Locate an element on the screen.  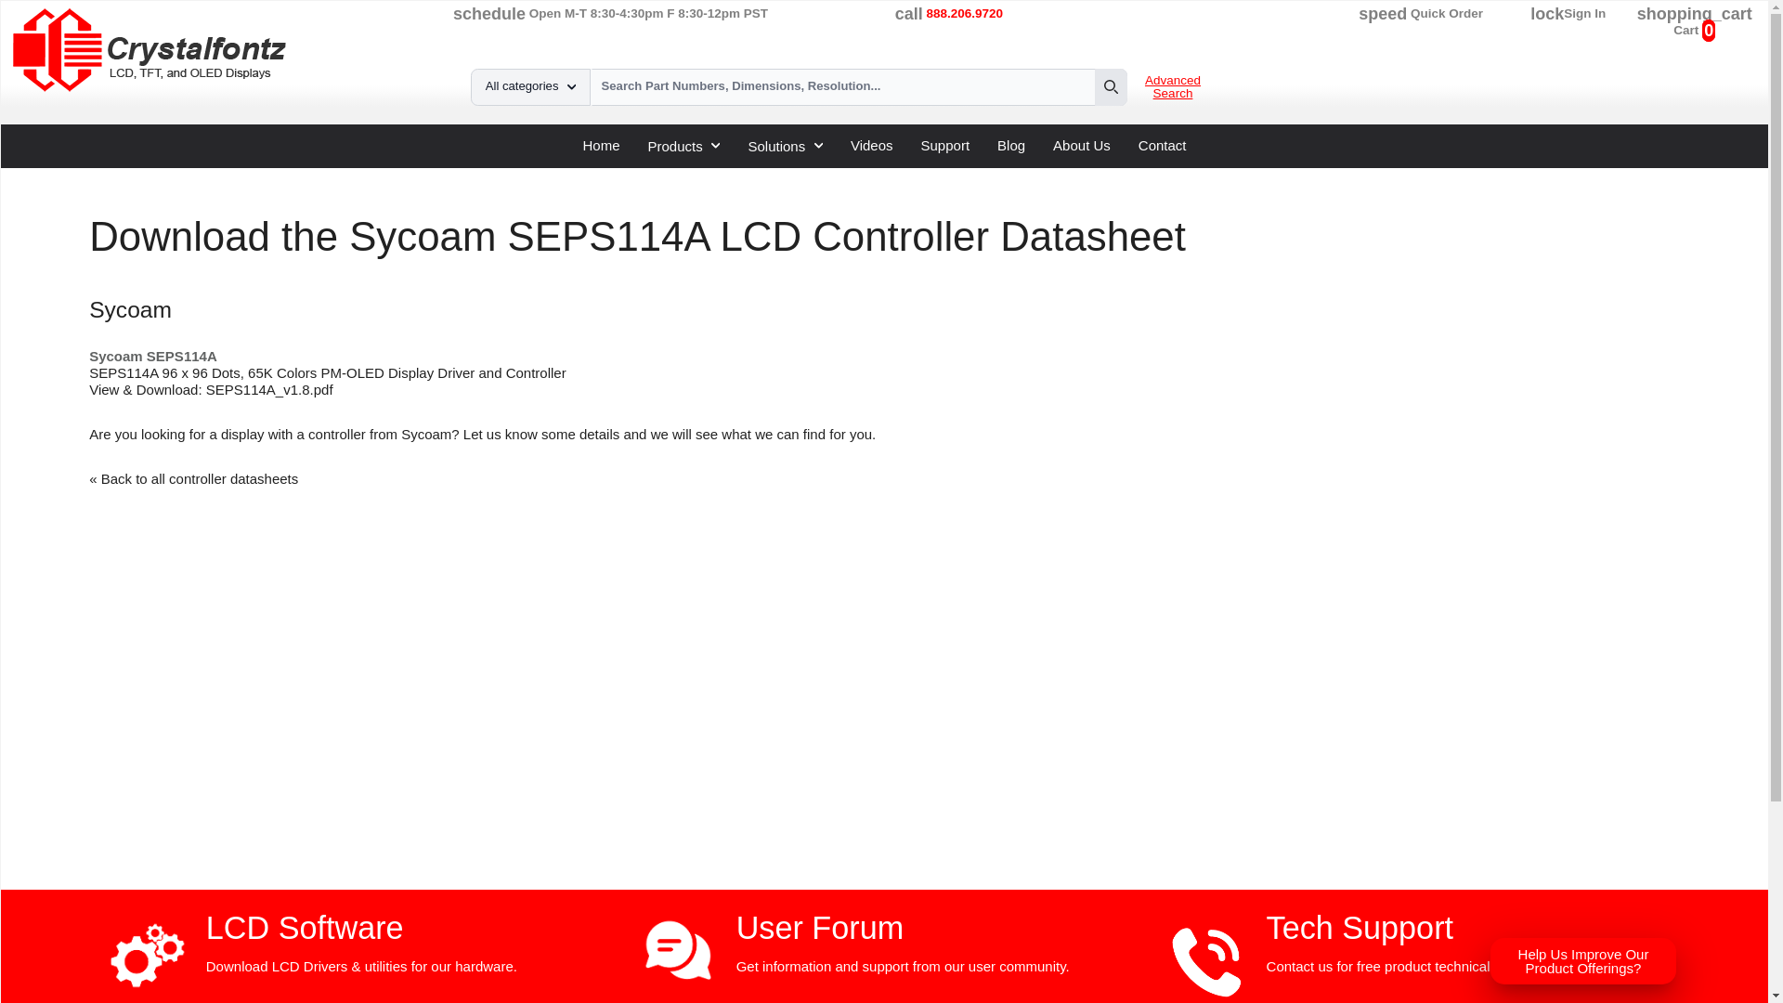
Search is located at coordinates (1111, 87).